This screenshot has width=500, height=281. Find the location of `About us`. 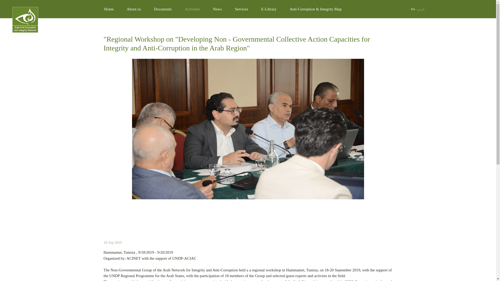

About us is located at coordinates (134, 9).